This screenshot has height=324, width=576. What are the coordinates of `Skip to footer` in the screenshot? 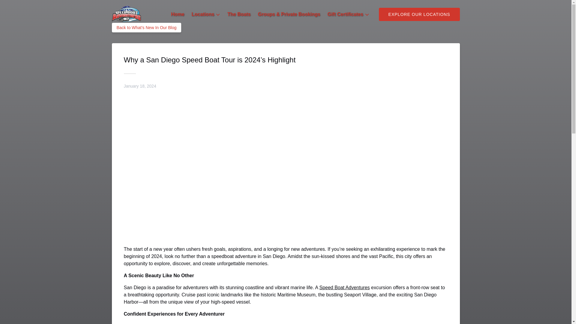 It's located at (17, 6).